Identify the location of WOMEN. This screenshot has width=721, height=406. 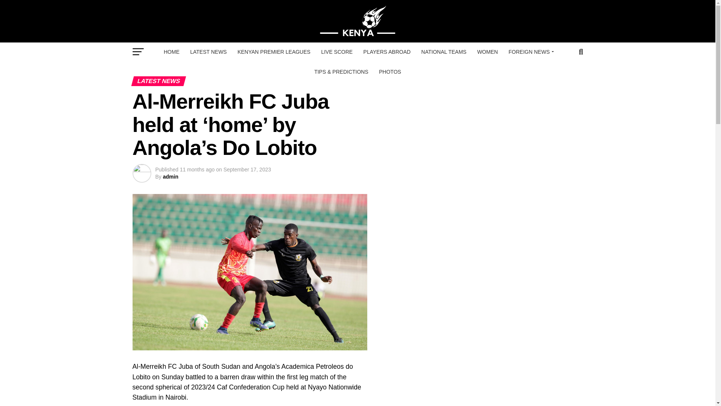
(487, 52).